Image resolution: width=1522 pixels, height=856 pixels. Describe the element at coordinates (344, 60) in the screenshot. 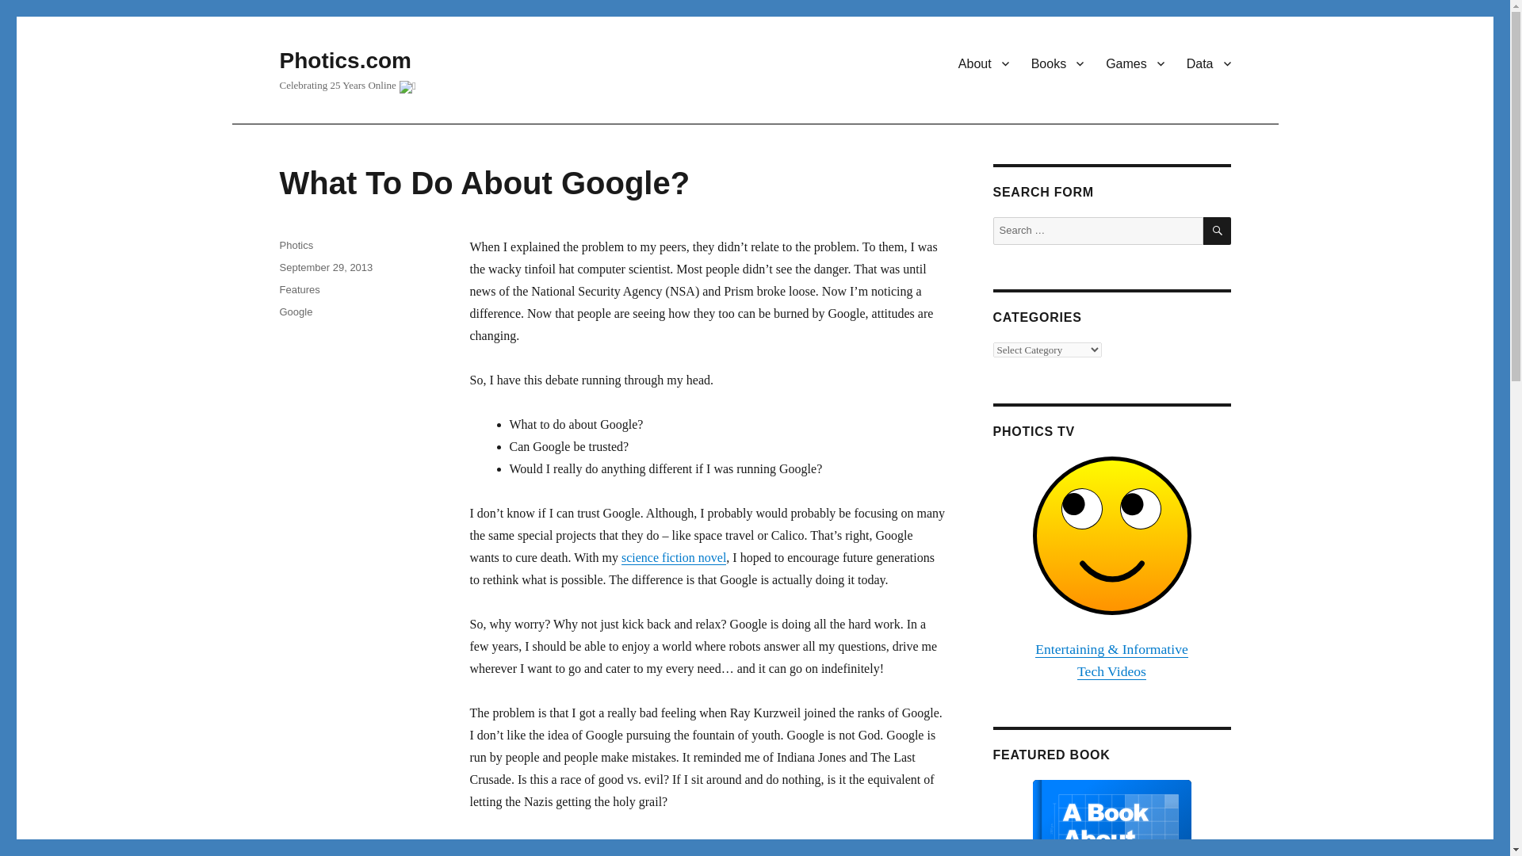

I see `Photics.com` at that location.